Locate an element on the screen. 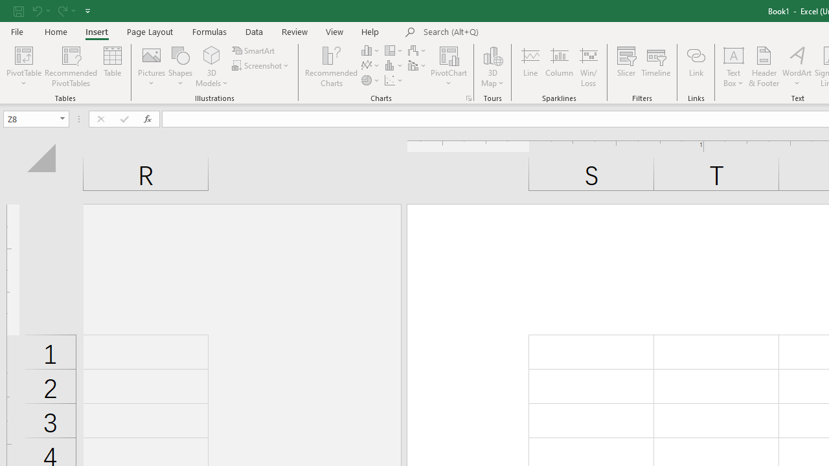 This screenshot has width=829, height=466. Column is located at coordinates (560, 66).